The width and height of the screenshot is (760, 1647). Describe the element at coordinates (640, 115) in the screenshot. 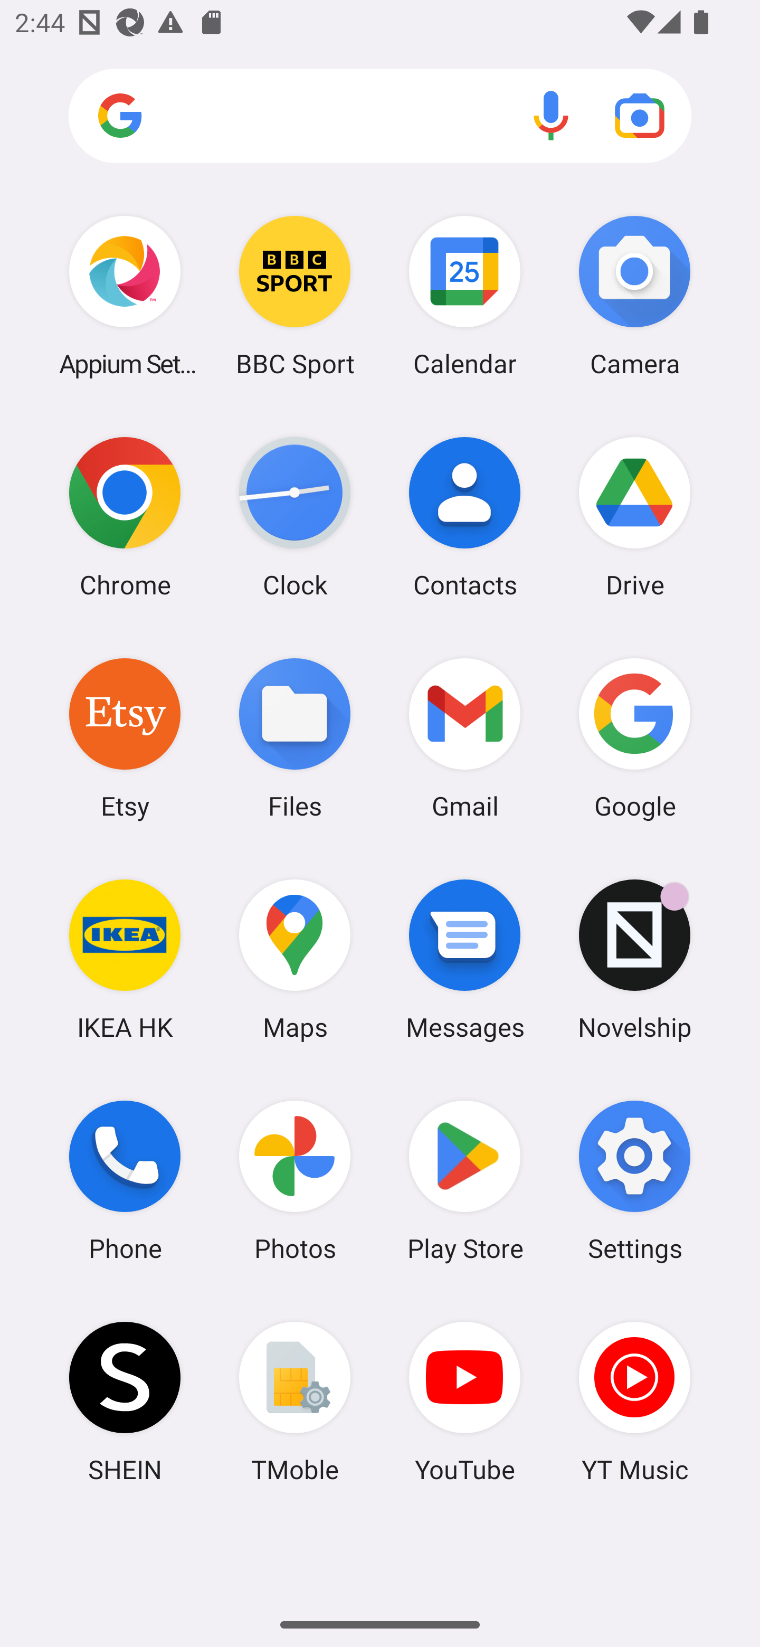

I see `Google Lens` at that location.